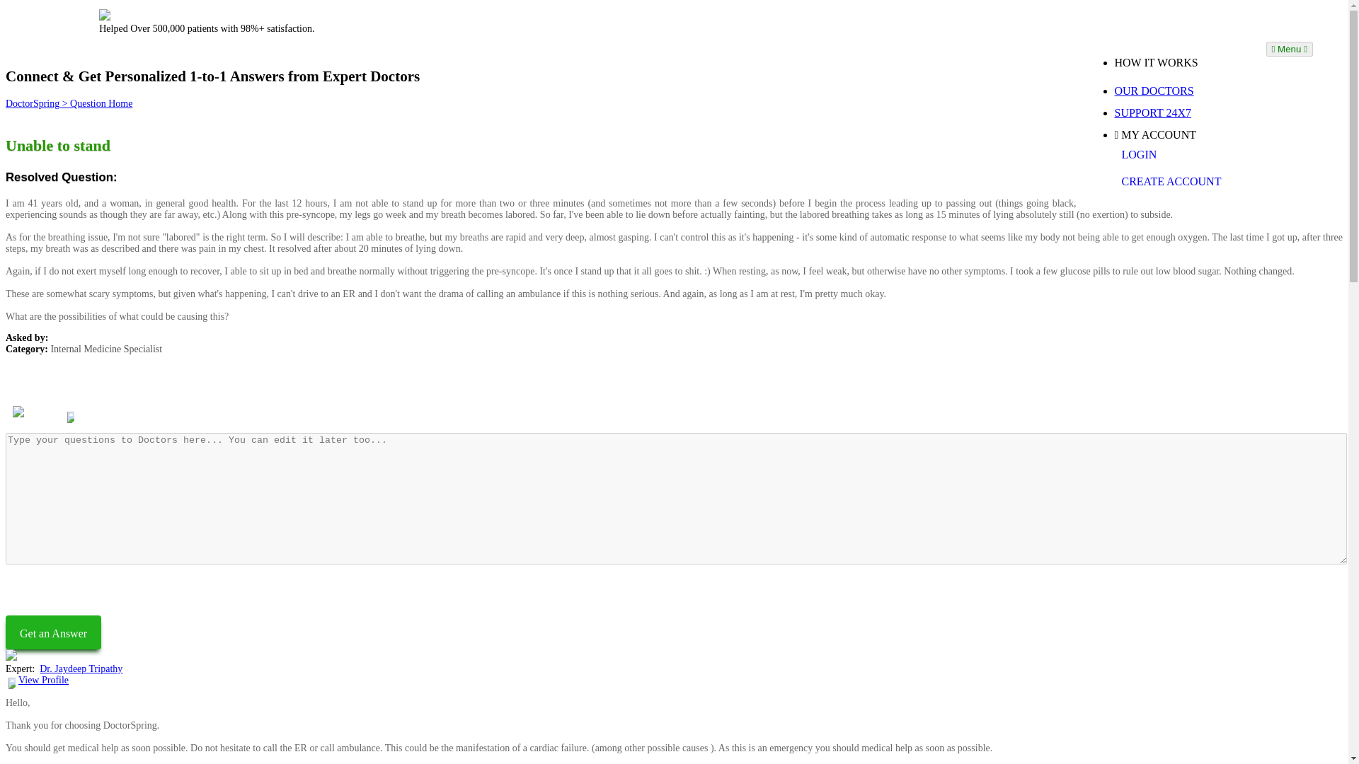 Image resolution: width=1359 pixels, height=764 pixels. Describe the element at coordinates (105, 391) in the screenshot. I see `Dr. Jaydeep Tripathy` at that location.